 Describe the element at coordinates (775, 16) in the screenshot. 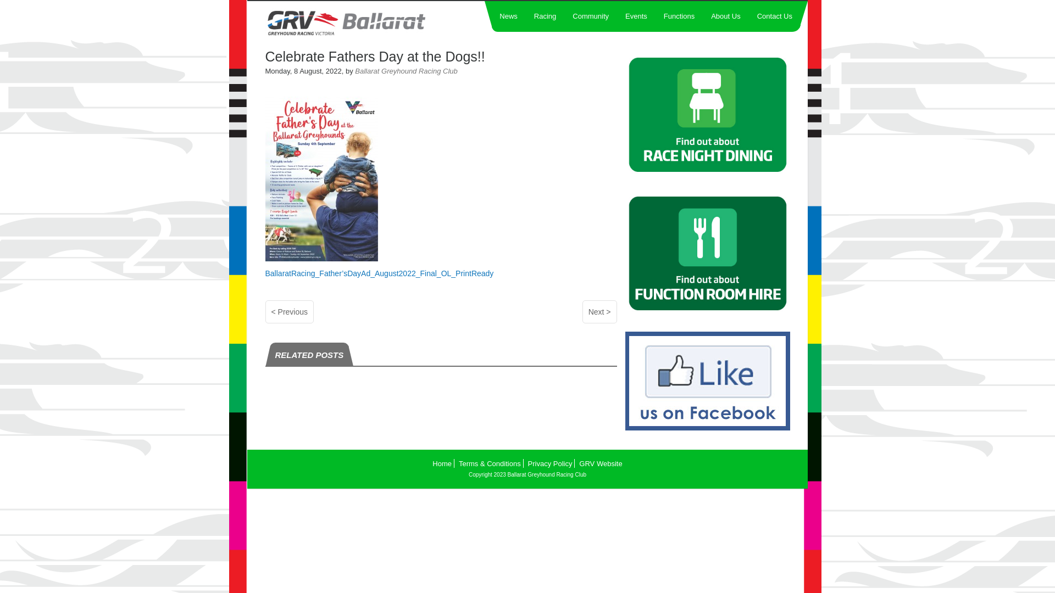

I see `Contact Us` at that location.